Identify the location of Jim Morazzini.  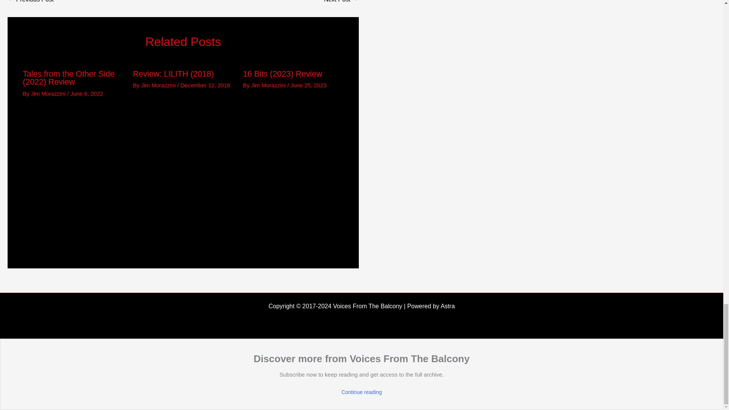
(49, 93).